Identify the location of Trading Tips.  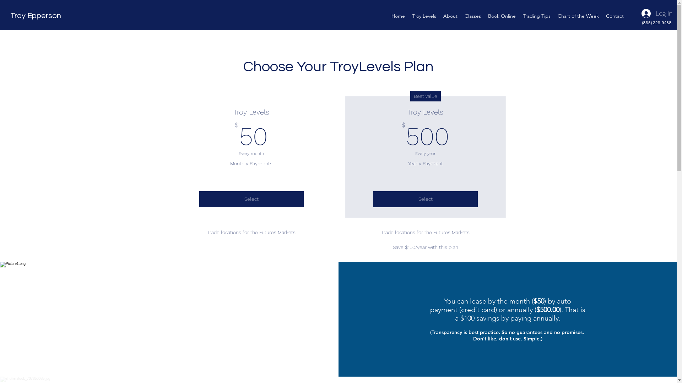
(537, 16).